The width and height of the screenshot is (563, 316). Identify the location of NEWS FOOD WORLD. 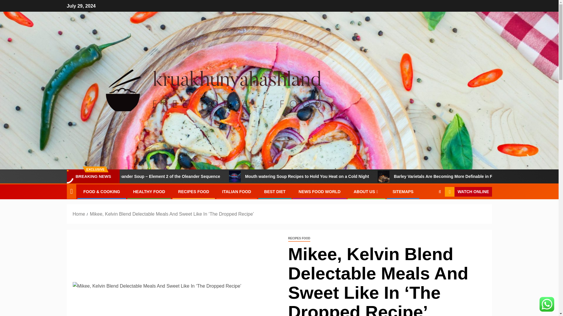
(319, 191).